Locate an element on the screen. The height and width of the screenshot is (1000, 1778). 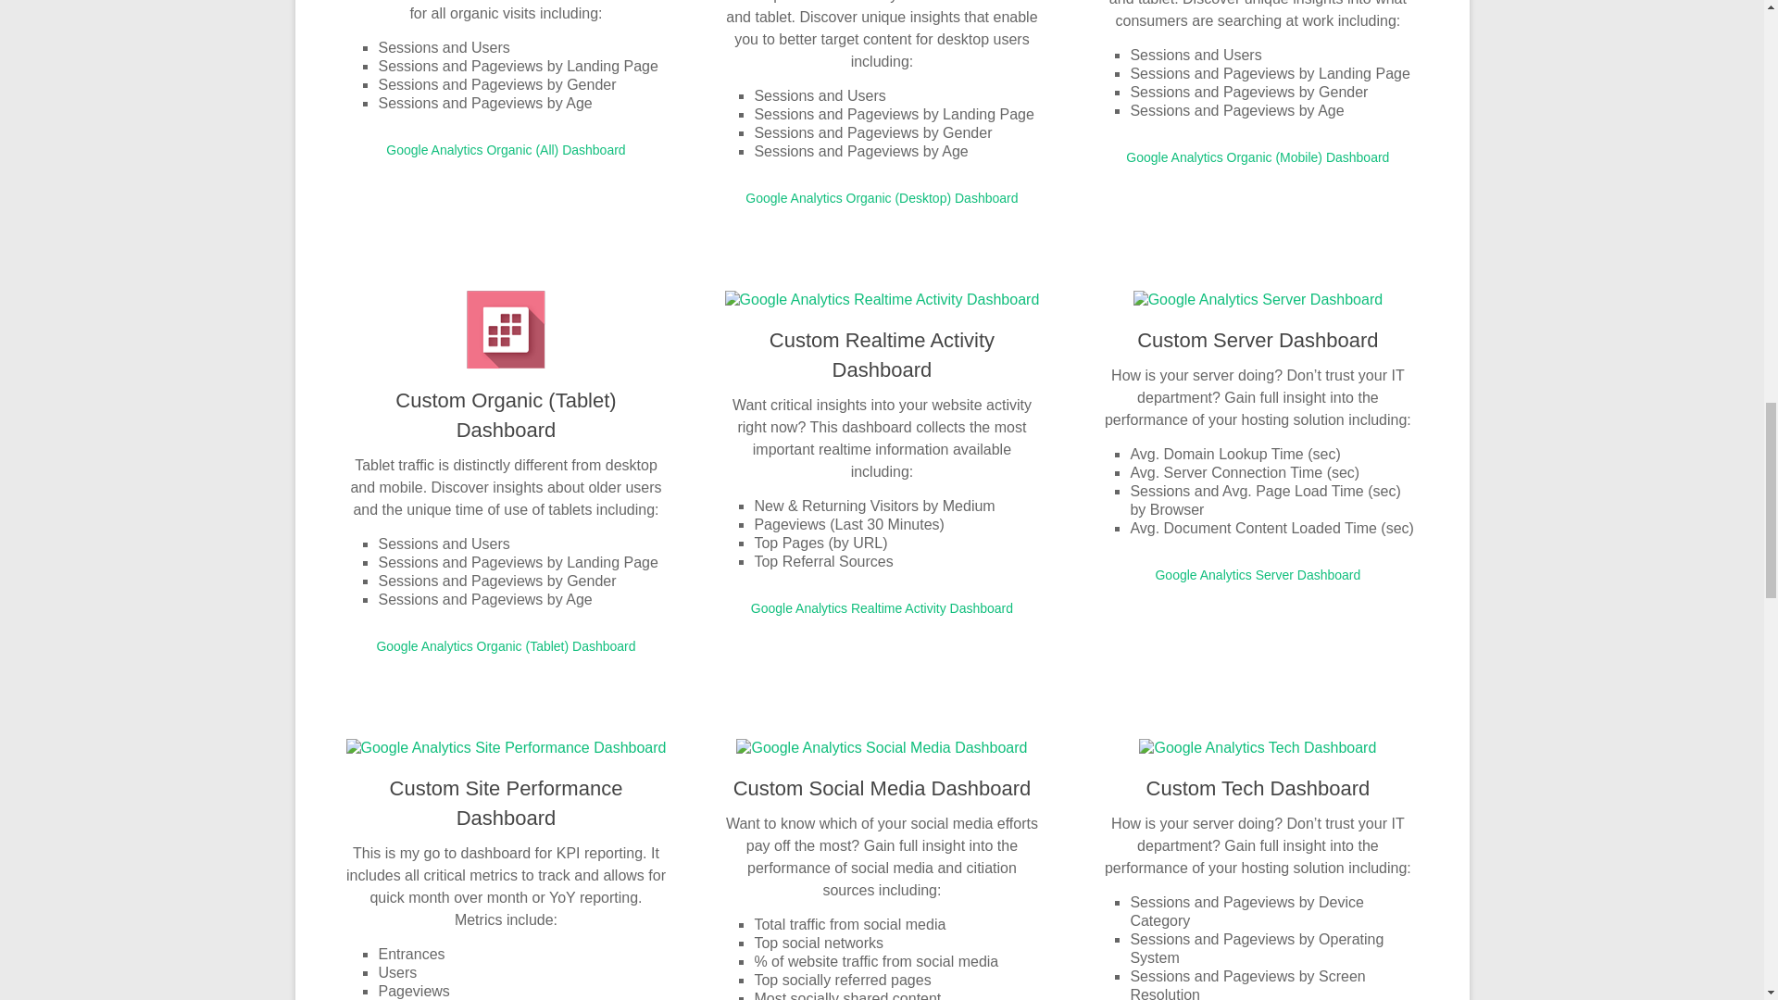
Custom Realtime Activity Dashboard is located at coordinates (882, 355).